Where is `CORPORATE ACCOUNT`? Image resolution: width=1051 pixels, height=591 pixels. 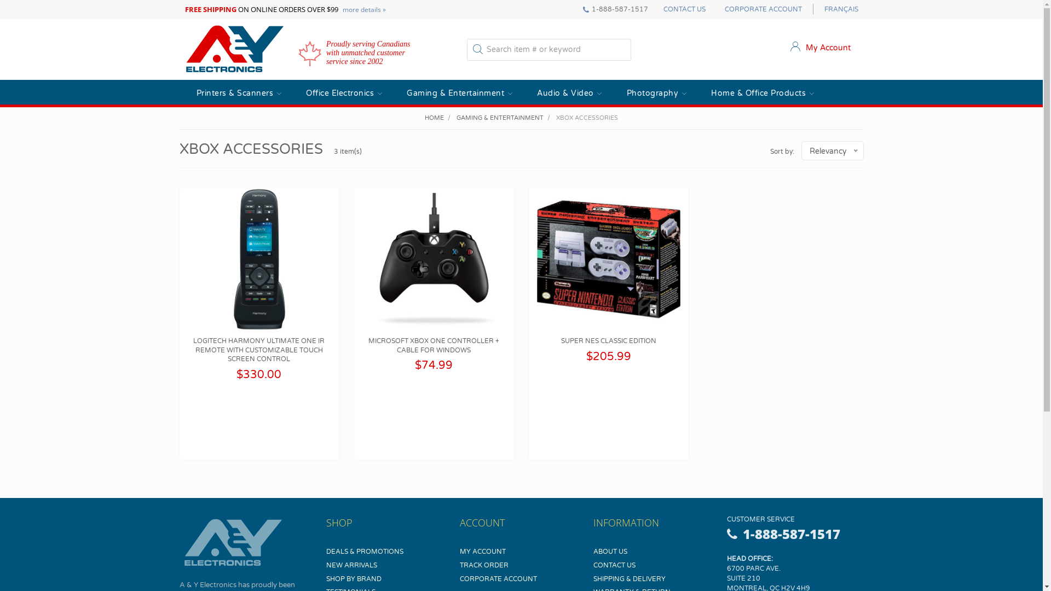 CORPORATE ACCOUNT is located at coordinates (498, 579).